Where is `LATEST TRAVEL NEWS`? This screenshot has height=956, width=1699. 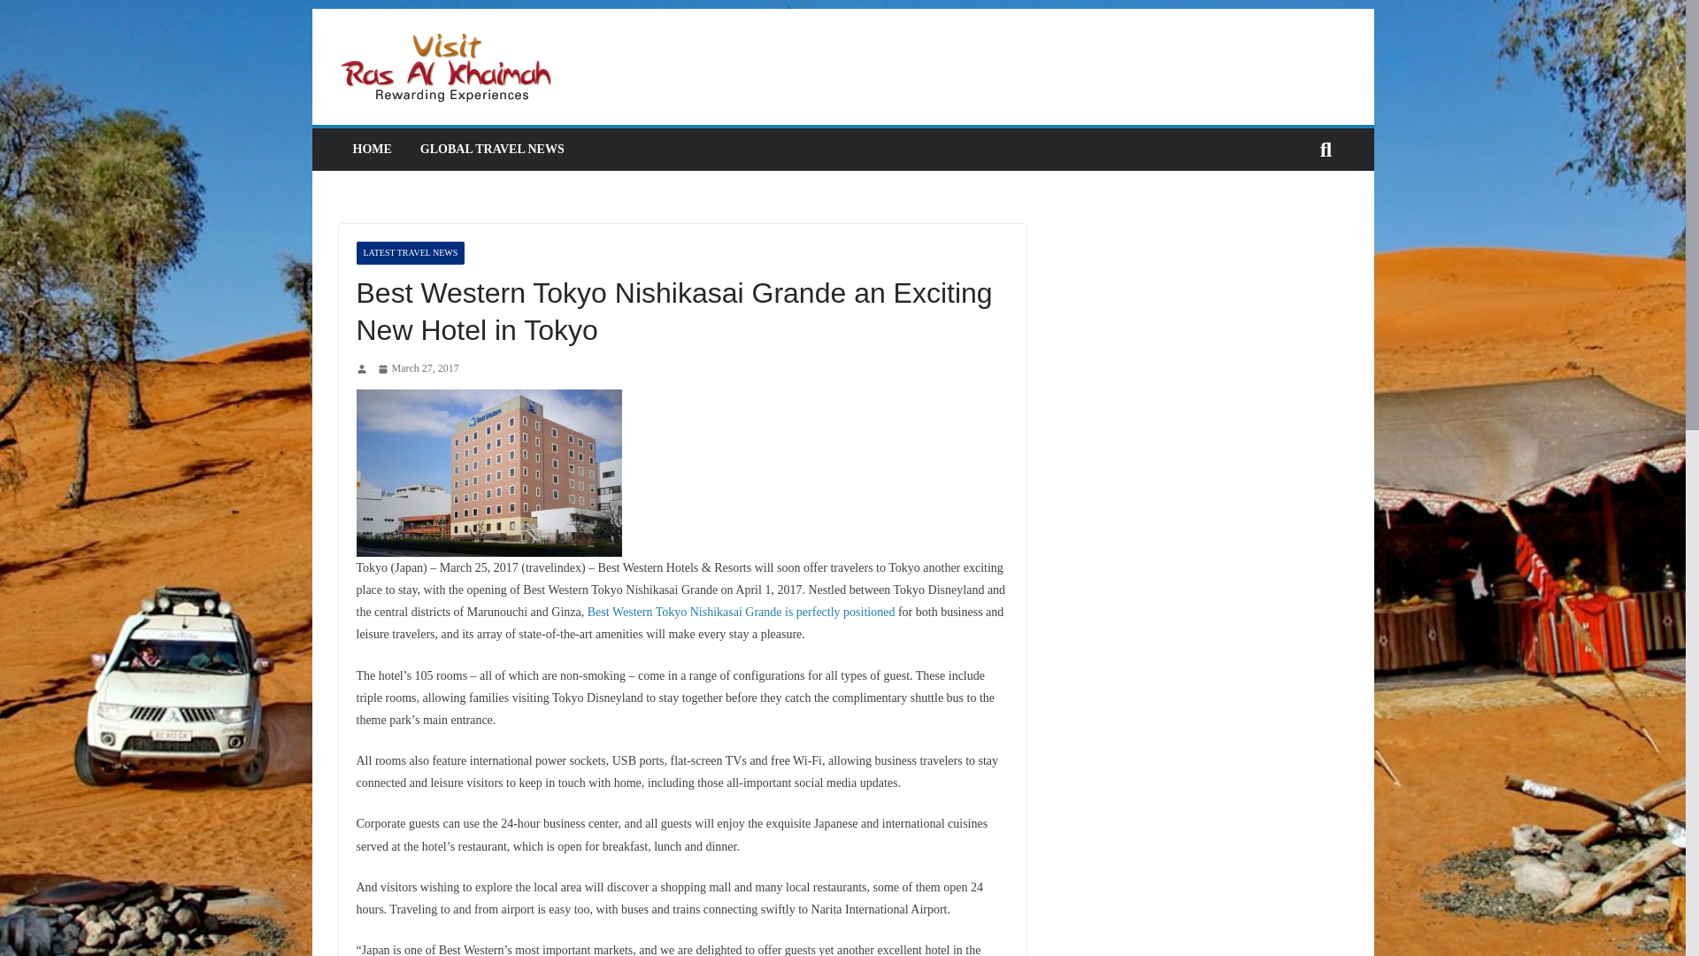 LATEST TRAVEL NEWS is located at coordinates (409, 253).